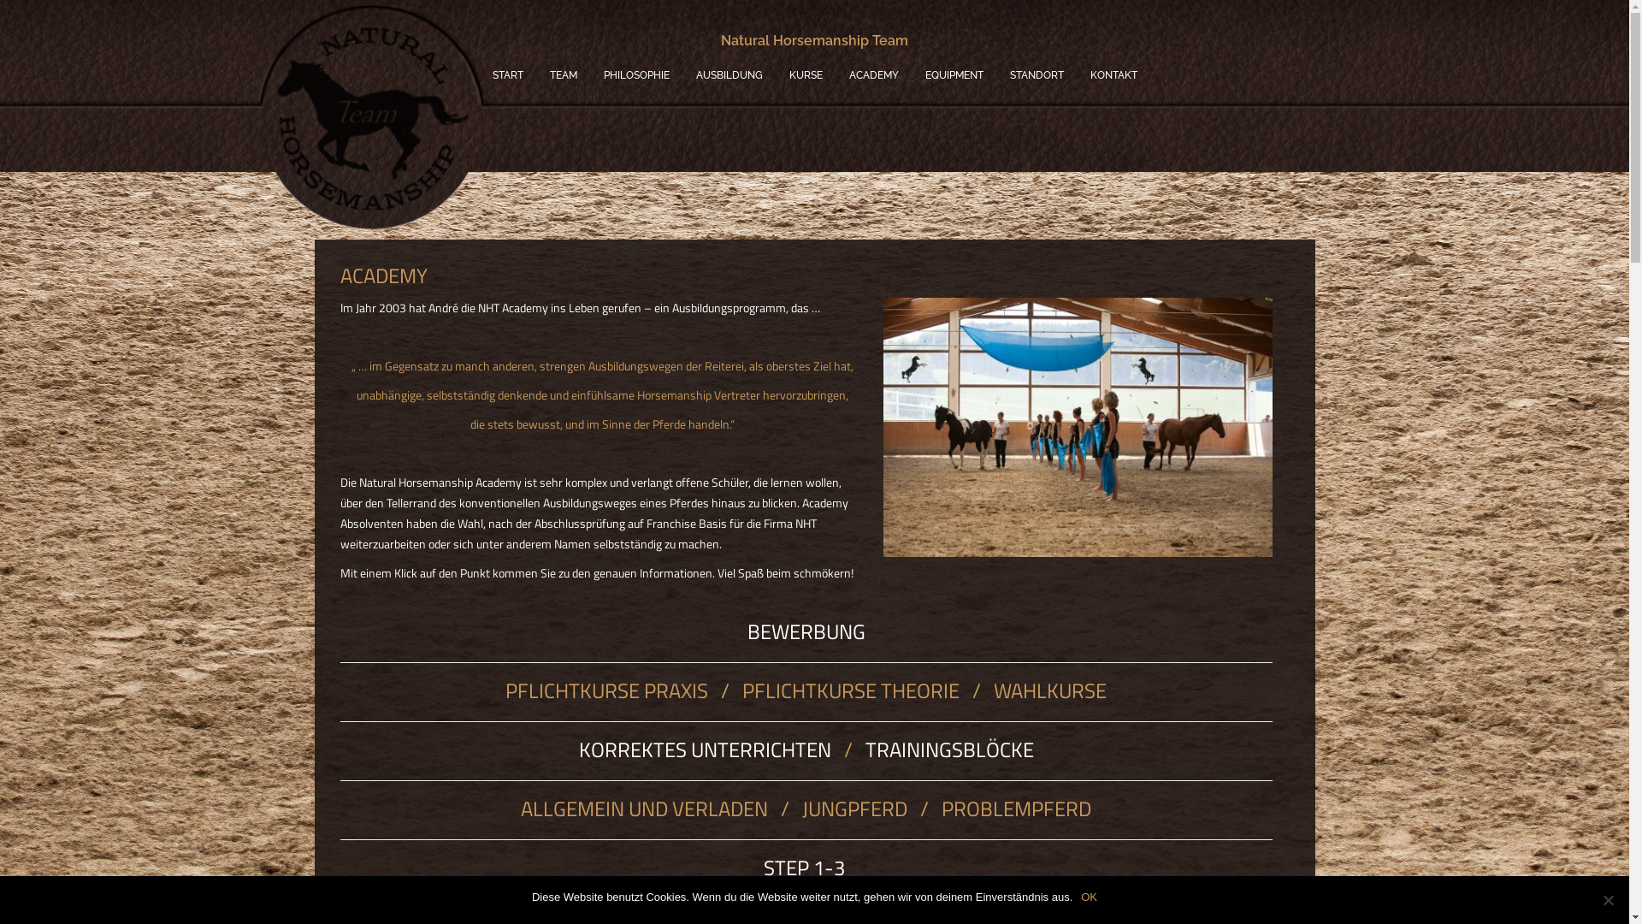 The height and width of the screenshot is (924, 1642). Describe the element at coordinates (806, 868) in the screenshot. I see `STEP 1-3 ` at that location.